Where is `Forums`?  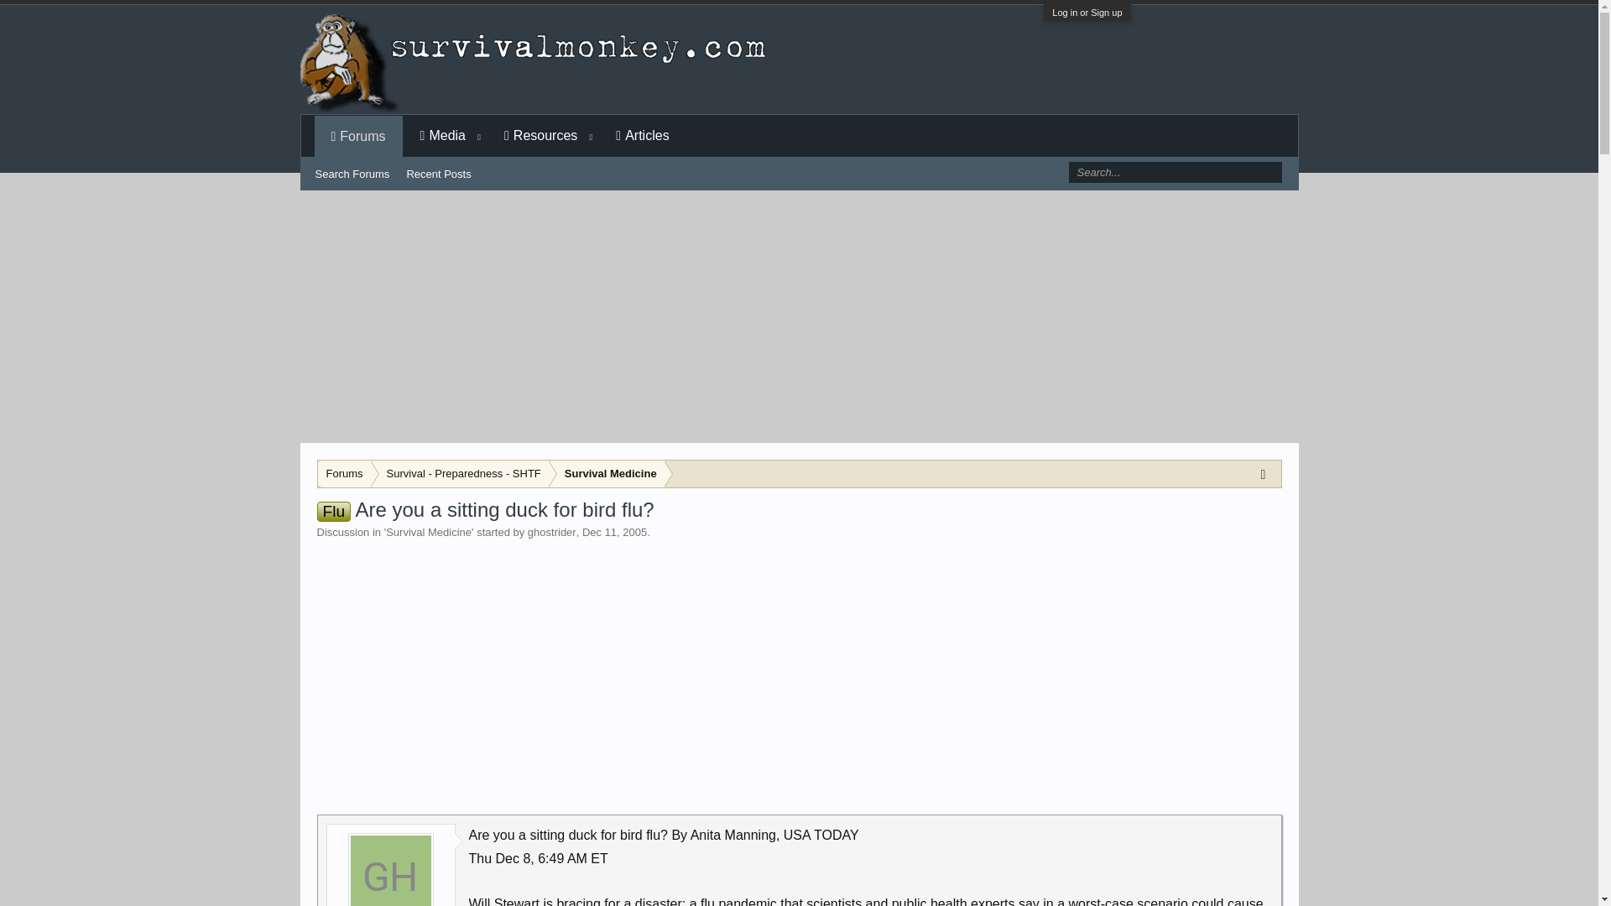
Forums is located at coordinates (359, 137).